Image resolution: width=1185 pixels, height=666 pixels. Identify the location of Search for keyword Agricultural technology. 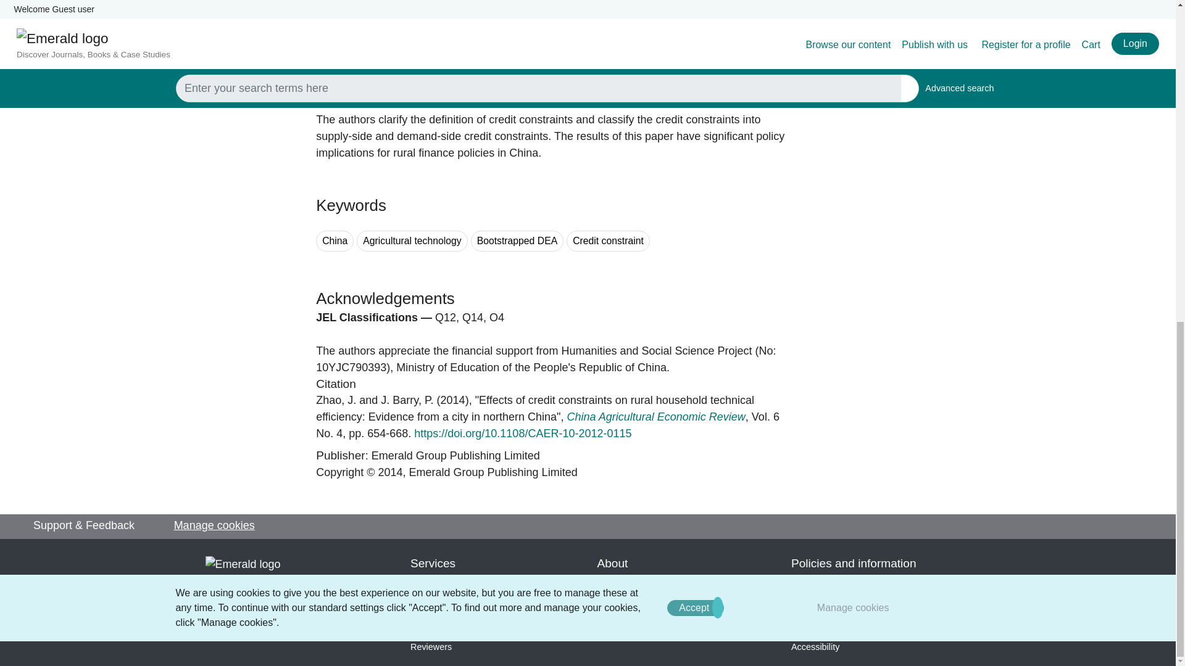
(411, 241).